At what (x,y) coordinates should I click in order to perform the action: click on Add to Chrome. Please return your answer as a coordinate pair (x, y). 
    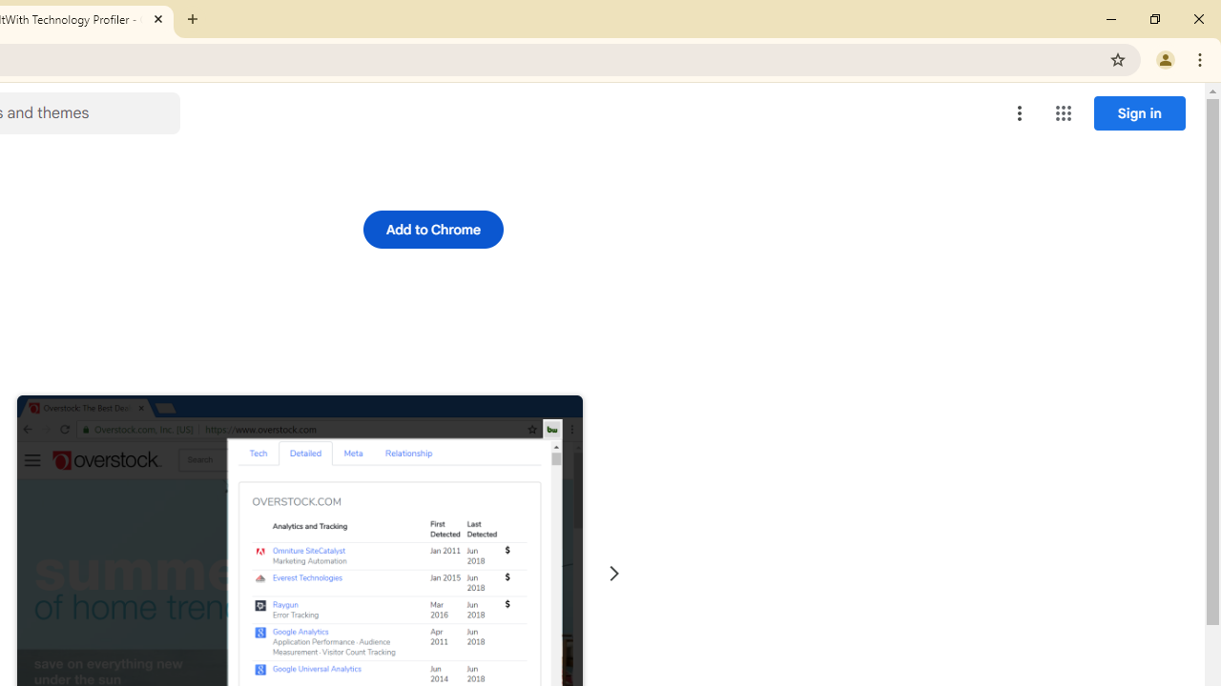
    Looking at the image, I should click on (433, 229).